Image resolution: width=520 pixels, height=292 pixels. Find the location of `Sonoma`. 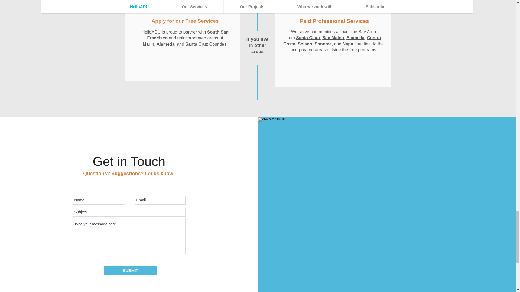

Sonoma is located at coordinates (323, 44).